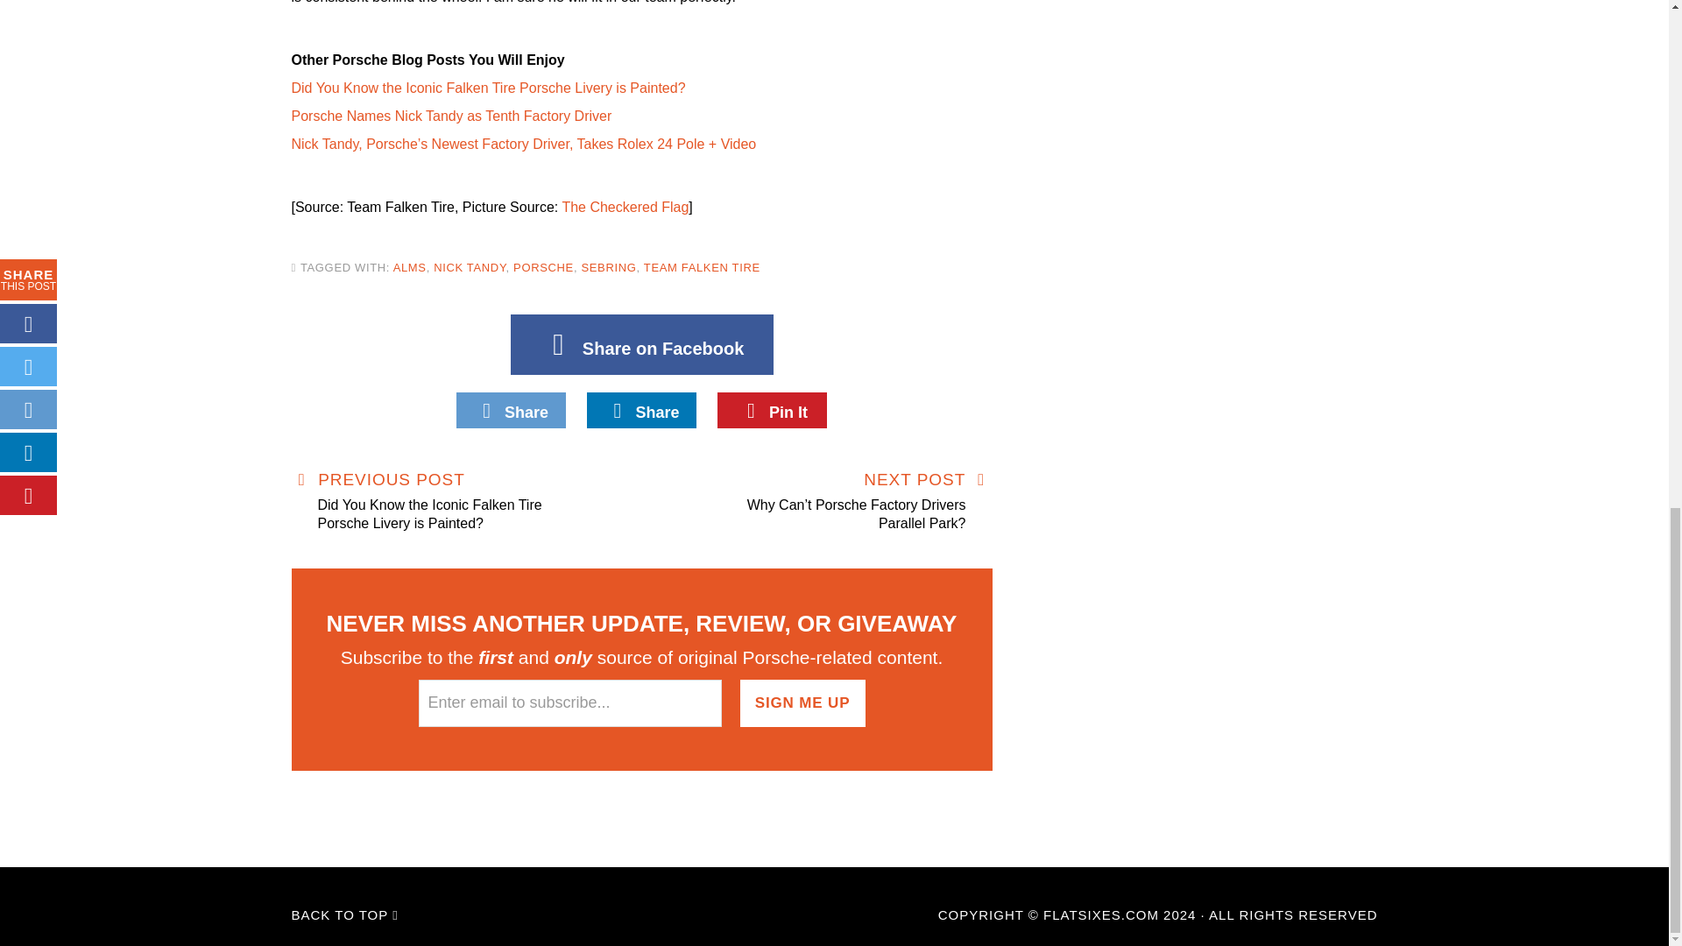  What do you see at coordinates (802, 703) in the screenshot?
I see `SIGN ME UP` at bounding box center [802, 703].